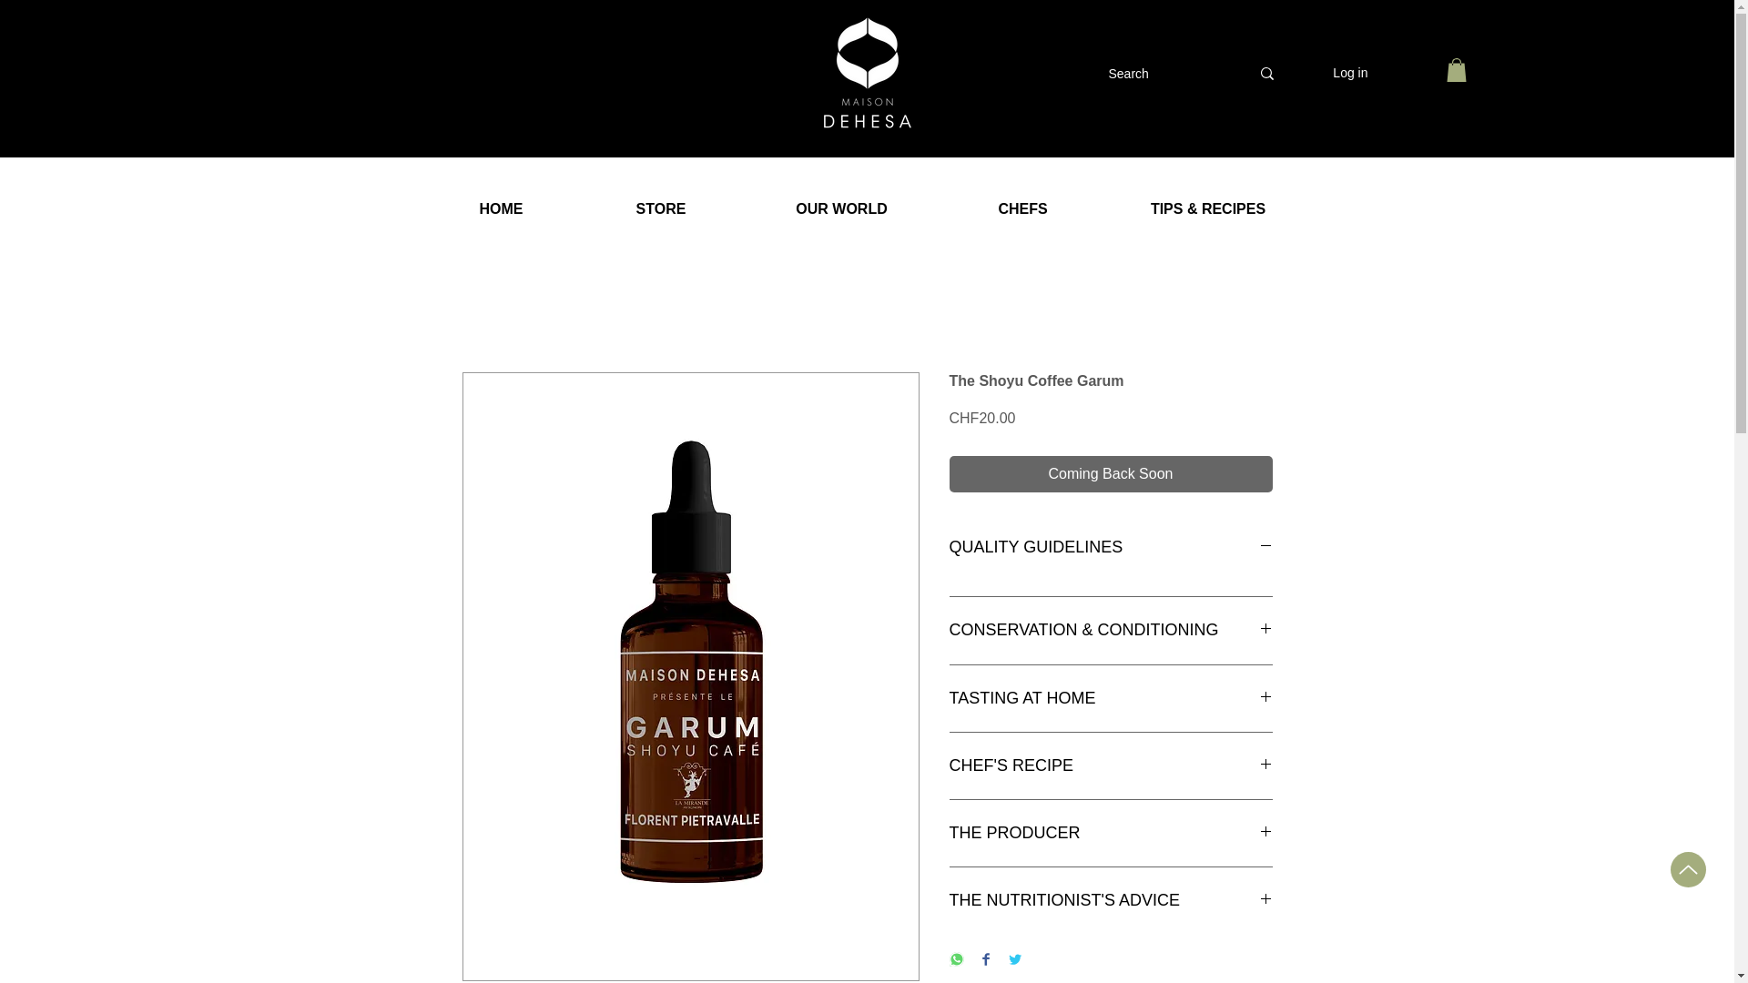 Image resolution: width=1748 pixels, height=983 pixels. I want to click on QUALITY GUIDELINES, so click(1111, 547).